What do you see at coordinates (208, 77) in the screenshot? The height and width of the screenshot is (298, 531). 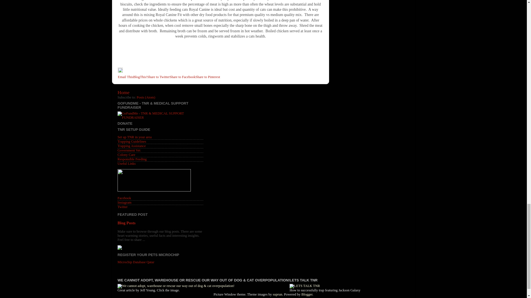 I see `Share to Pinterest` at bounding box center [208, 77].